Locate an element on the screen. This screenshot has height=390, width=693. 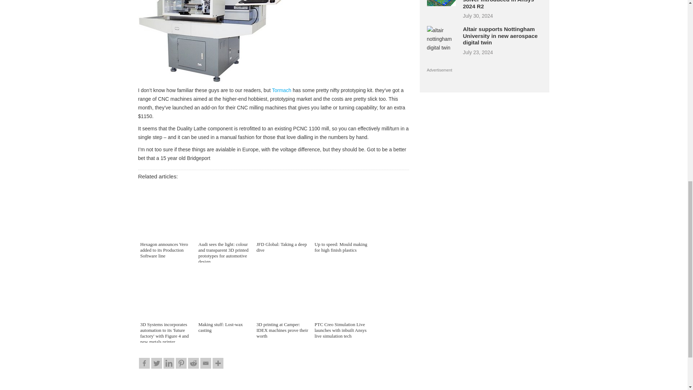
Twitter is located at coordinates (156, 363).